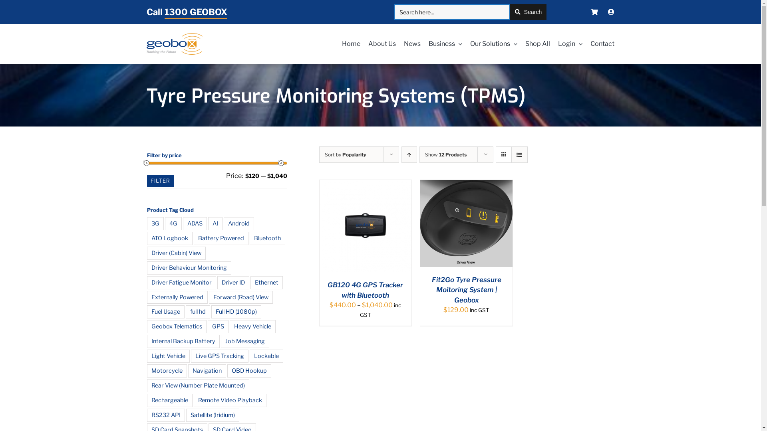 This screenshot has height=431, width=767. Describe the element at coordinates (446, 155) in the screenshot. I see `Show 12 Products` at that location.